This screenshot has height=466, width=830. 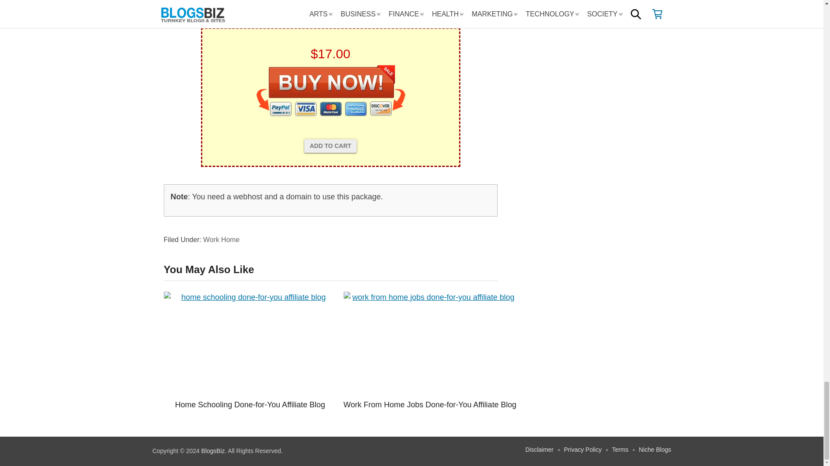 What do you see at coordinates (330, 146) in the screenshot?
I see `Add to Cart` at bounding box center [330, 146].